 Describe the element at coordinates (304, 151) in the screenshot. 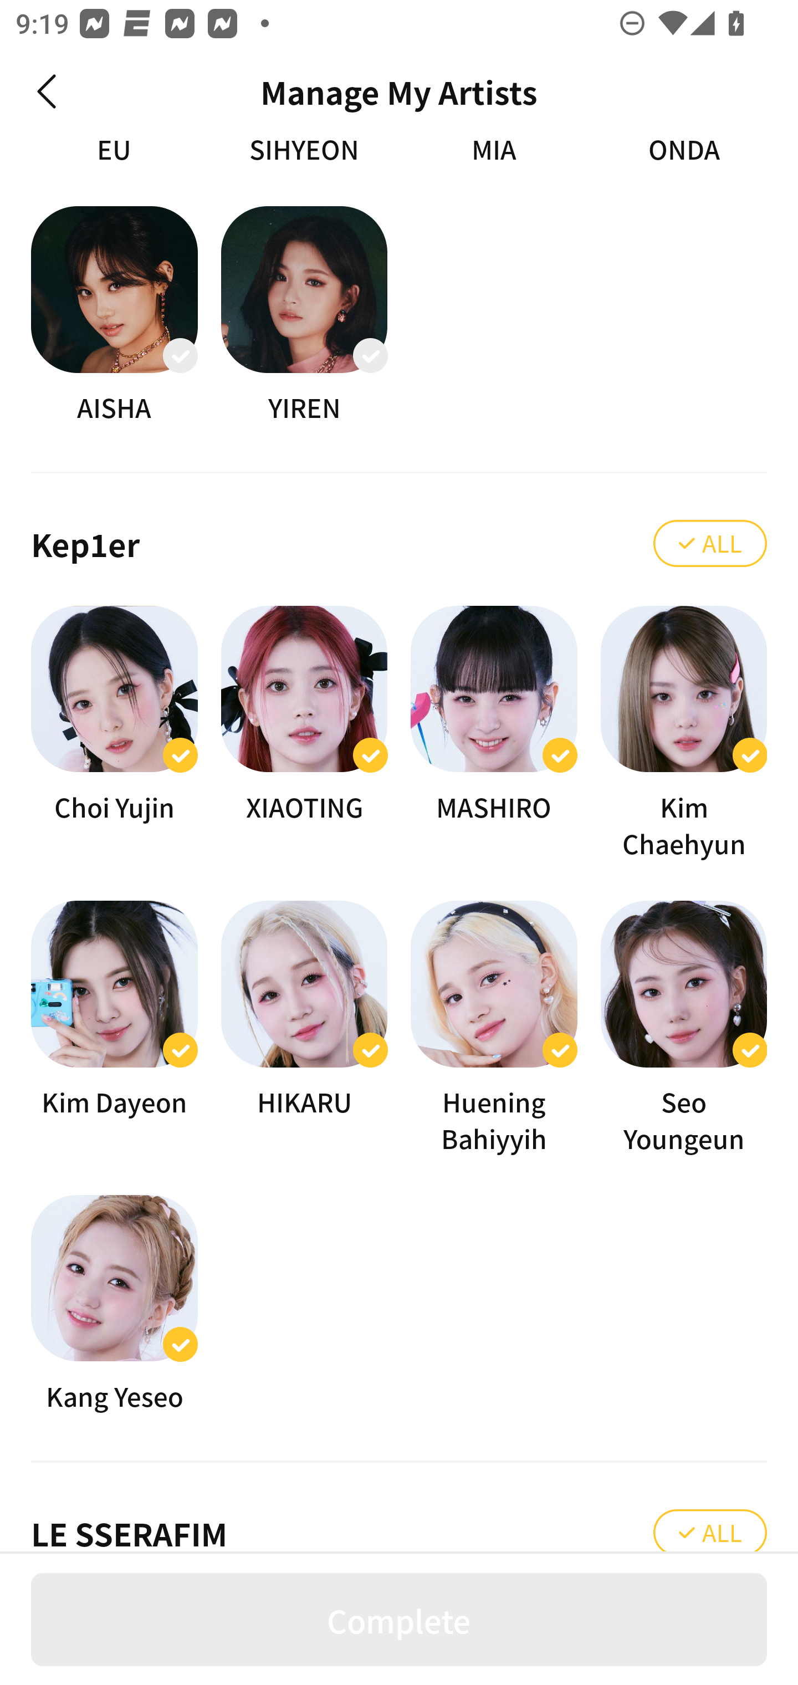

I see `SIHYEON` at that location.